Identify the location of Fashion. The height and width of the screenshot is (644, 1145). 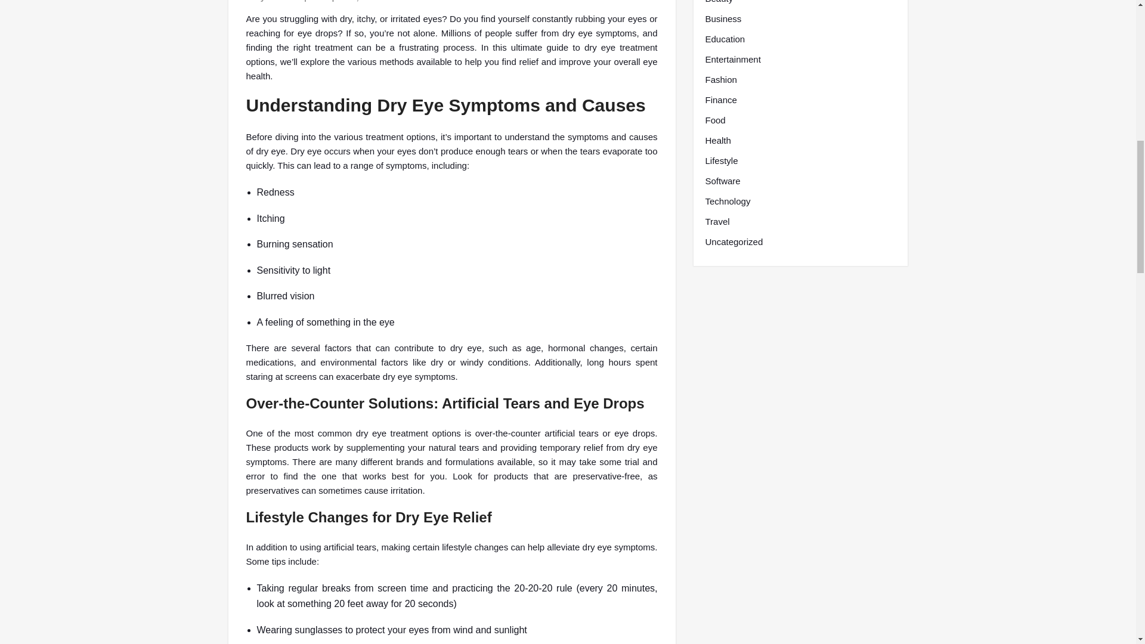
(720, 80).